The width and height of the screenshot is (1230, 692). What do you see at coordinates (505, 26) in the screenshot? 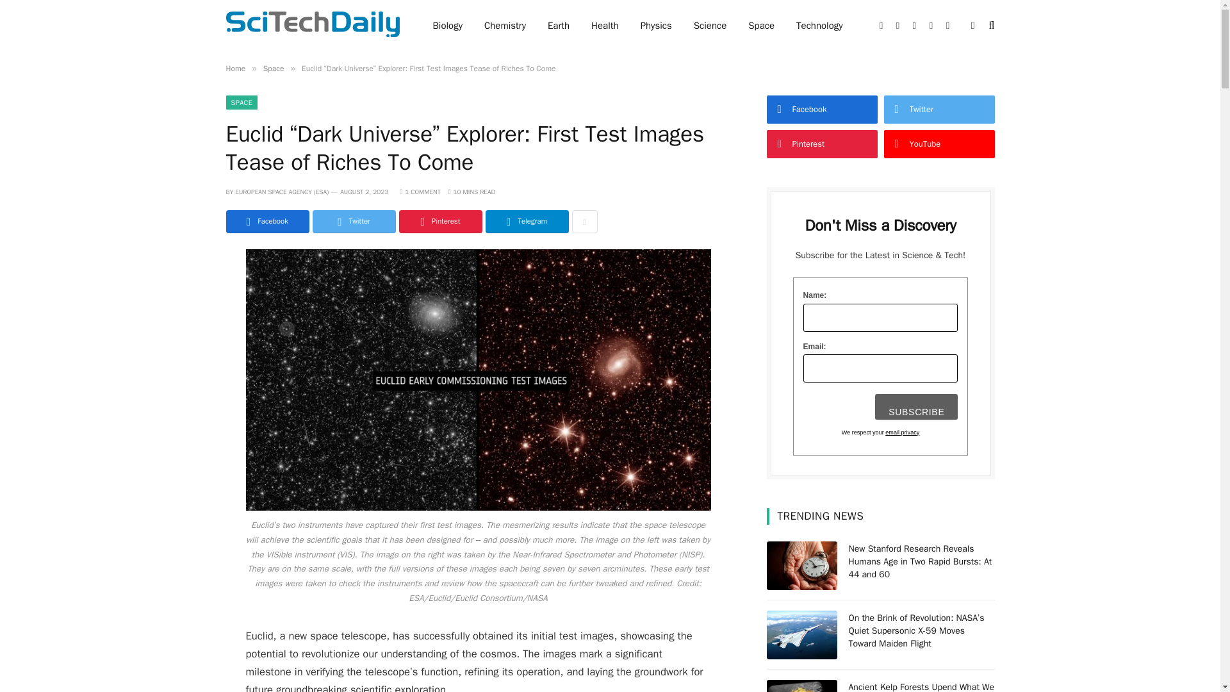
I see `Chemistry` at bounding box center [505, 26].